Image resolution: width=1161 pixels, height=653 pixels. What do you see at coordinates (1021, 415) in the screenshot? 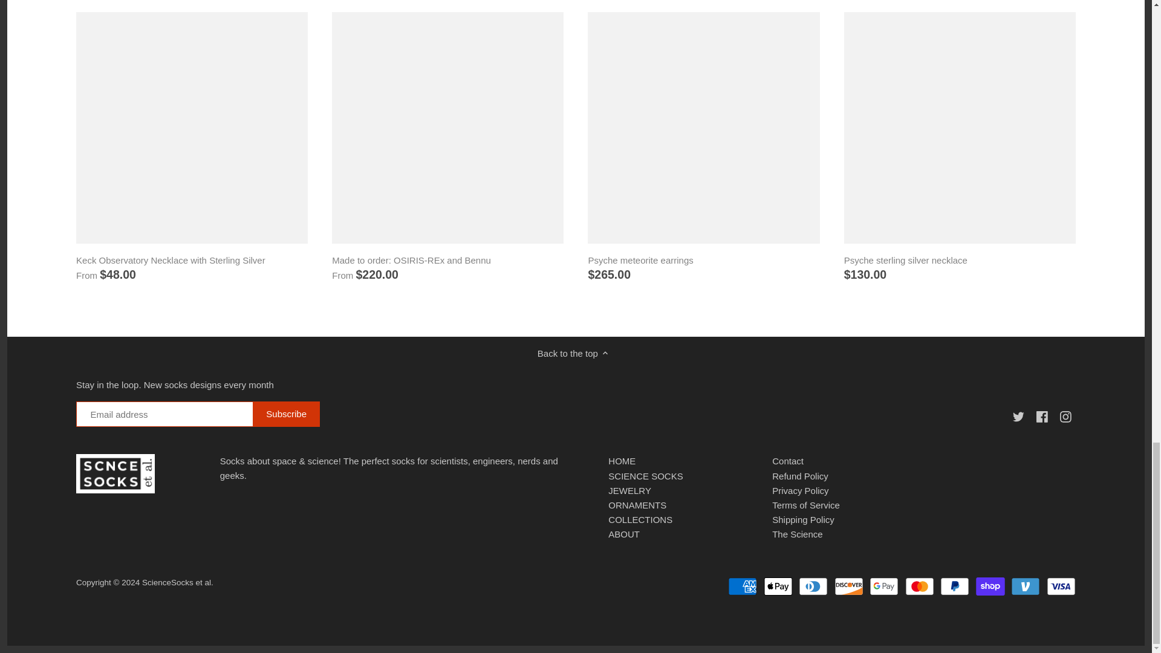
I see `Twitter` at bounding box center [1021, 415].